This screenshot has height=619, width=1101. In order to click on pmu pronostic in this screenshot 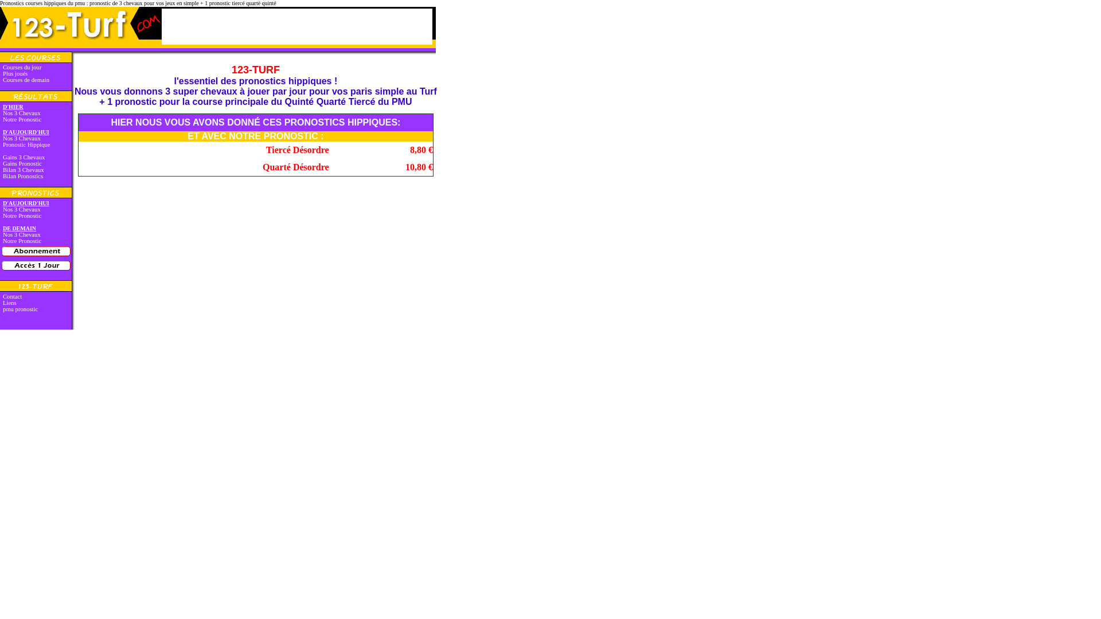, I will do `click(21, 309)`.